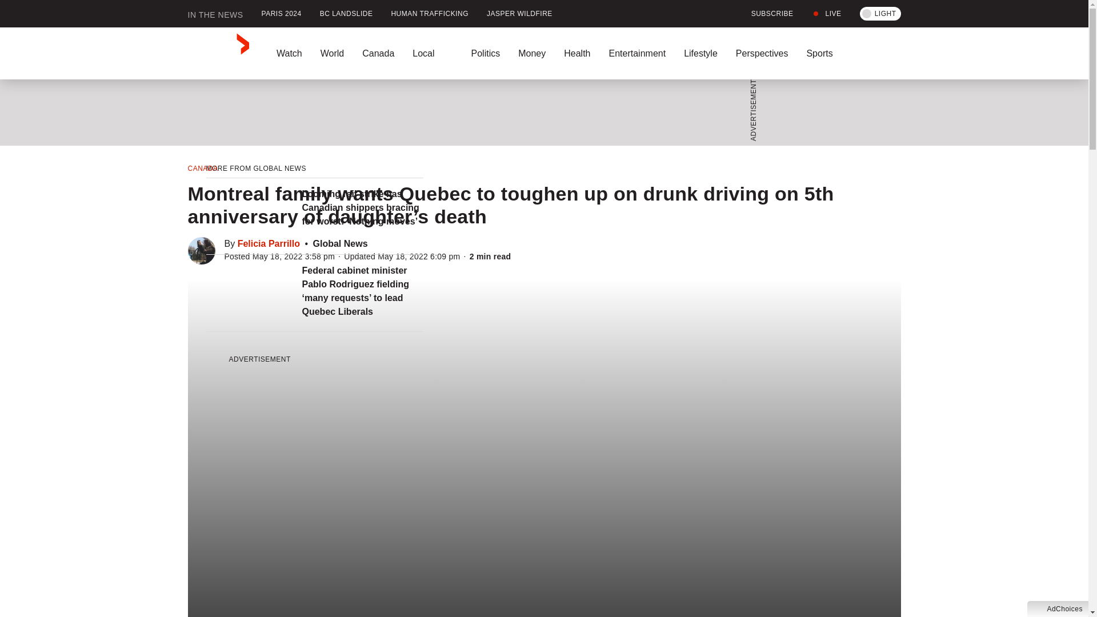  I want to click on SUBSCRIBE, so click(766, 14).